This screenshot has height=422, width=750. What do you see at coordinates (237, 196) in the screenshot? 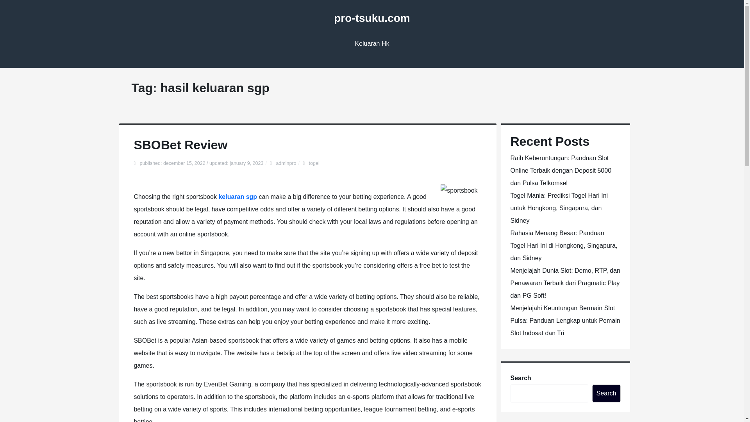
I see `keluaran sgp` at bounding box center [237, 196].